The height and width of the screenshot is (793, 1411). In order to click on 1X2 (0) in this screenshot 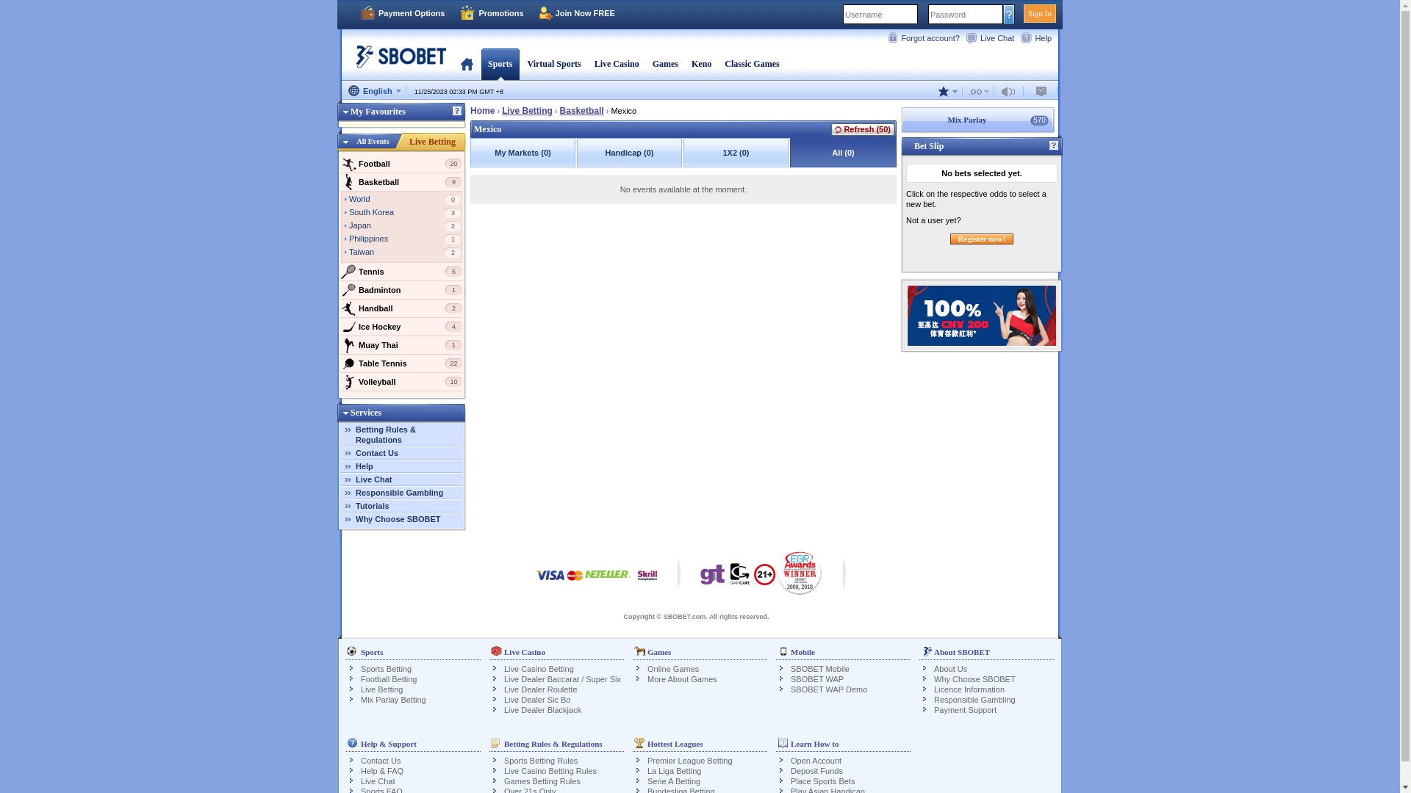, I will do `click(736, 153)`.